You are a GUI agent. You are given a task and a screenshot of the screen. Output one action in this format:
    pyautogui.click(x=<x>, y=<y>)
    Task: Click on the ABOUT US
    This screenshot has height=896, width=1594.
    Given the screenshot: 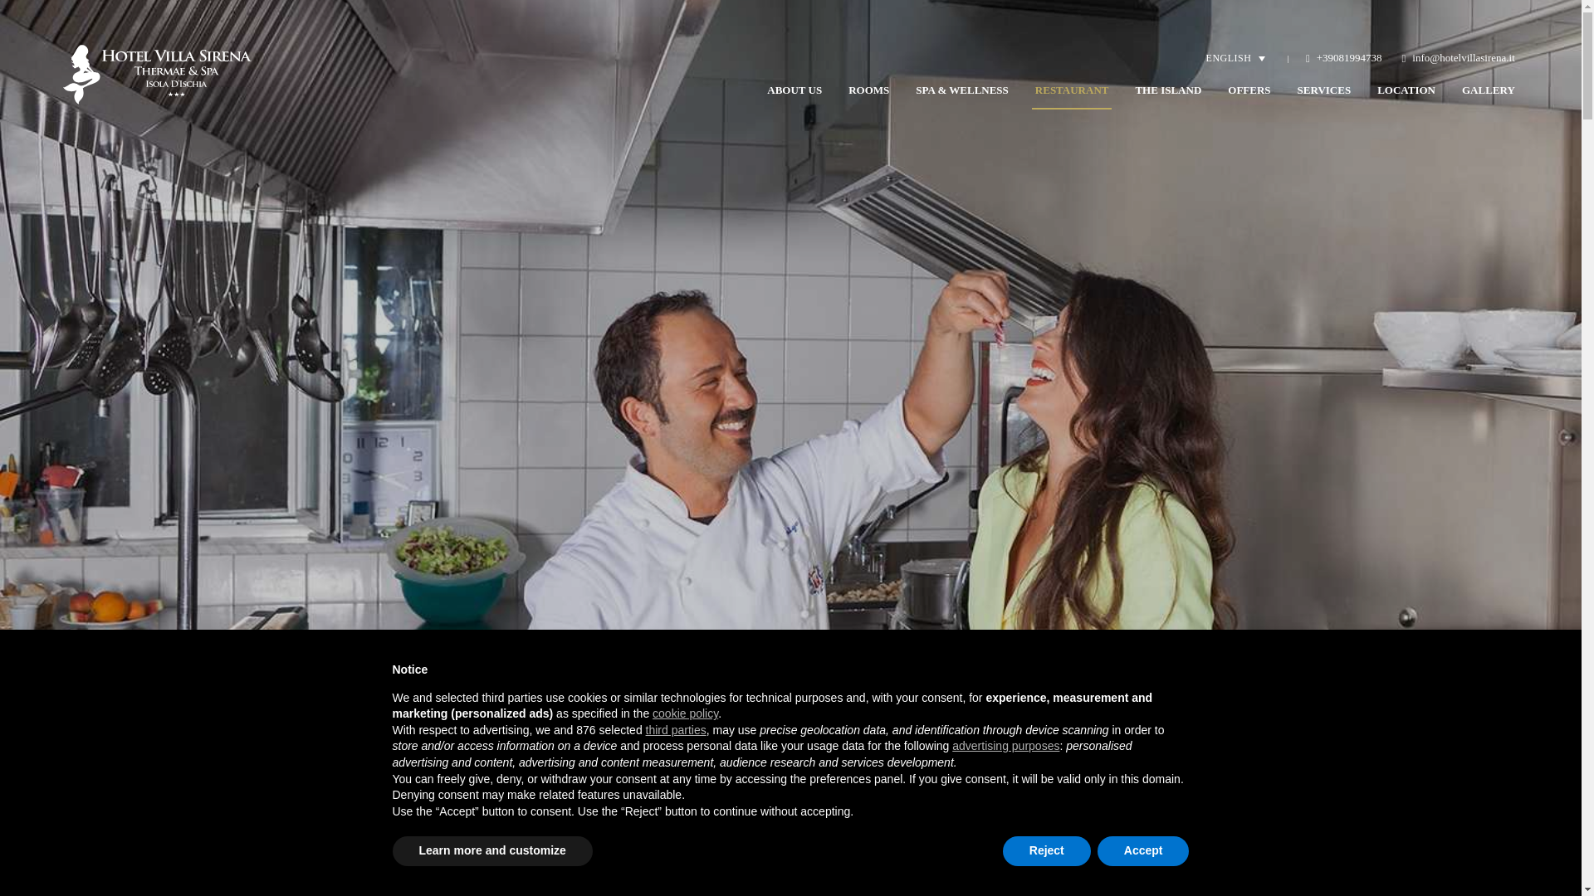 What is the action you would take?
    pyautogui.click(x=794, y=90)
    